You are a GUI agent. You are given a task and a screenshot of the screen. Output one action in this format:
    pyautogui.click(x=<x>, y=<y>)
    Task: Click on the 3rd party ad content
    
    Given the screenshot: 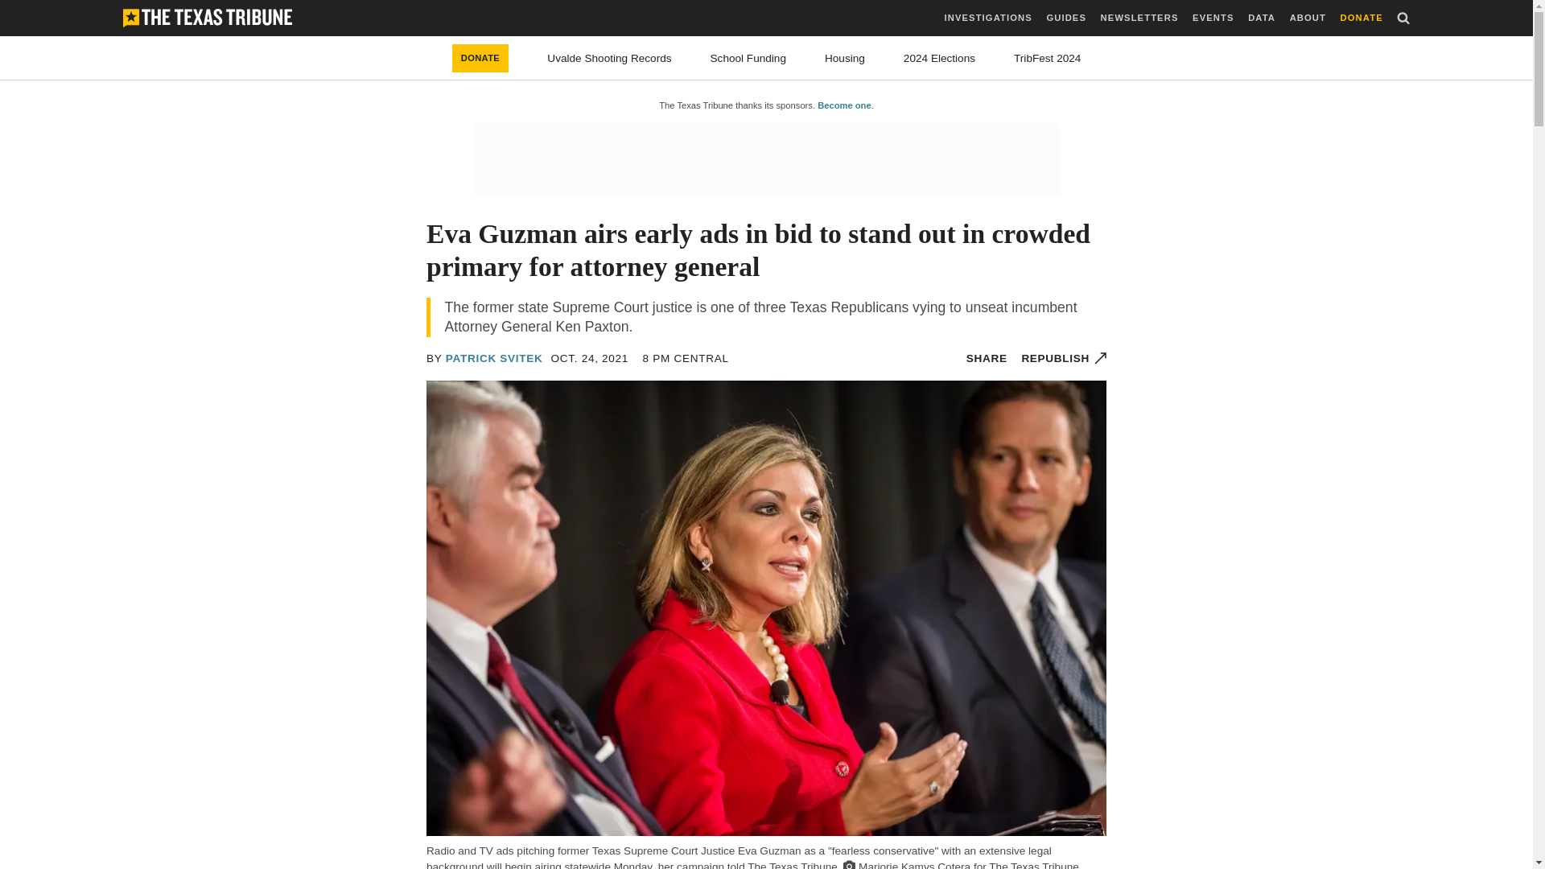 What is the action you would take?
    pyautogui.click(x=765, y=159)
    